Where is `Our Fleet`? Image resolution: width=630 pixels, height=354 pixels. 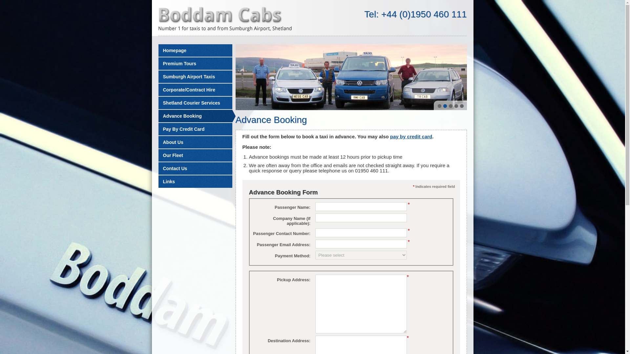 Our Fleet is located at coordinates (195, 155).